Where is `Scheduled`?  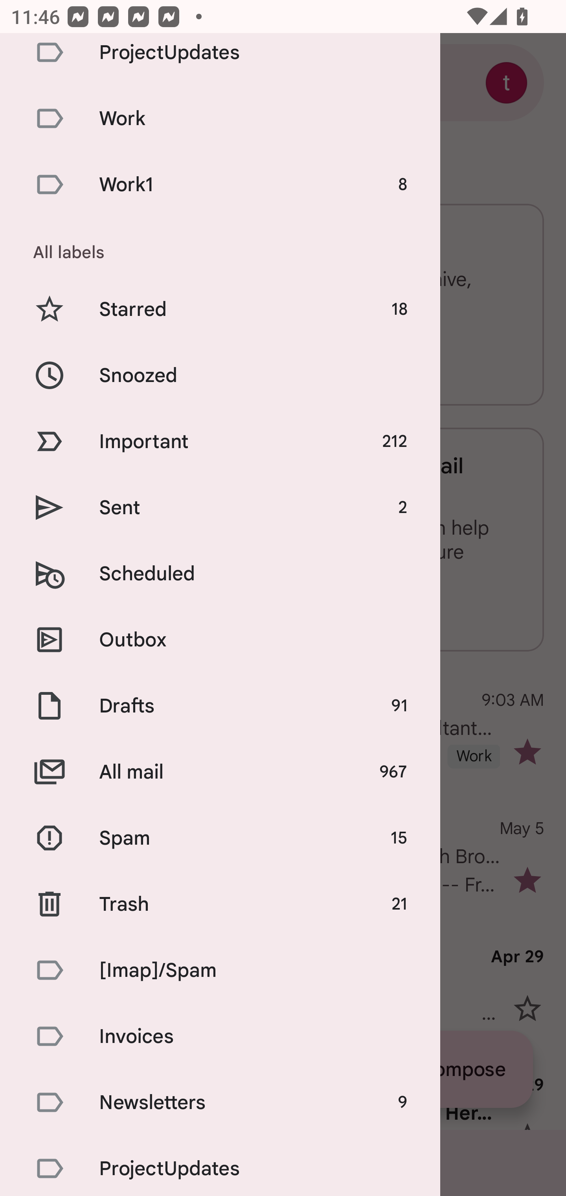
Scheduled is located at coordinates (220, 574).